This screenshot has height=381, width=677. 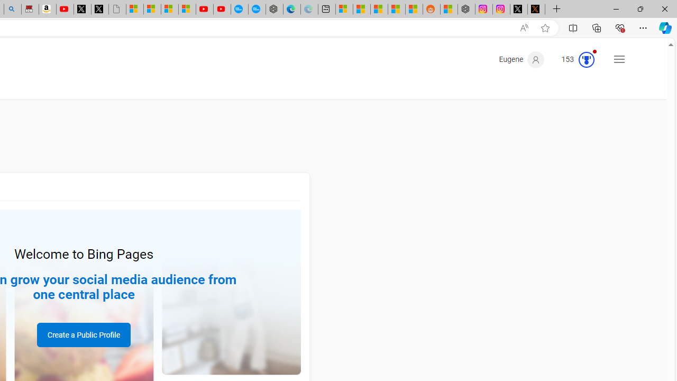 What do you see at coordinates (222, 10) in the screenshot?
I see `YouTube Kids - An App Created for Kids to Explore Content` at bounding box center [222, 10].